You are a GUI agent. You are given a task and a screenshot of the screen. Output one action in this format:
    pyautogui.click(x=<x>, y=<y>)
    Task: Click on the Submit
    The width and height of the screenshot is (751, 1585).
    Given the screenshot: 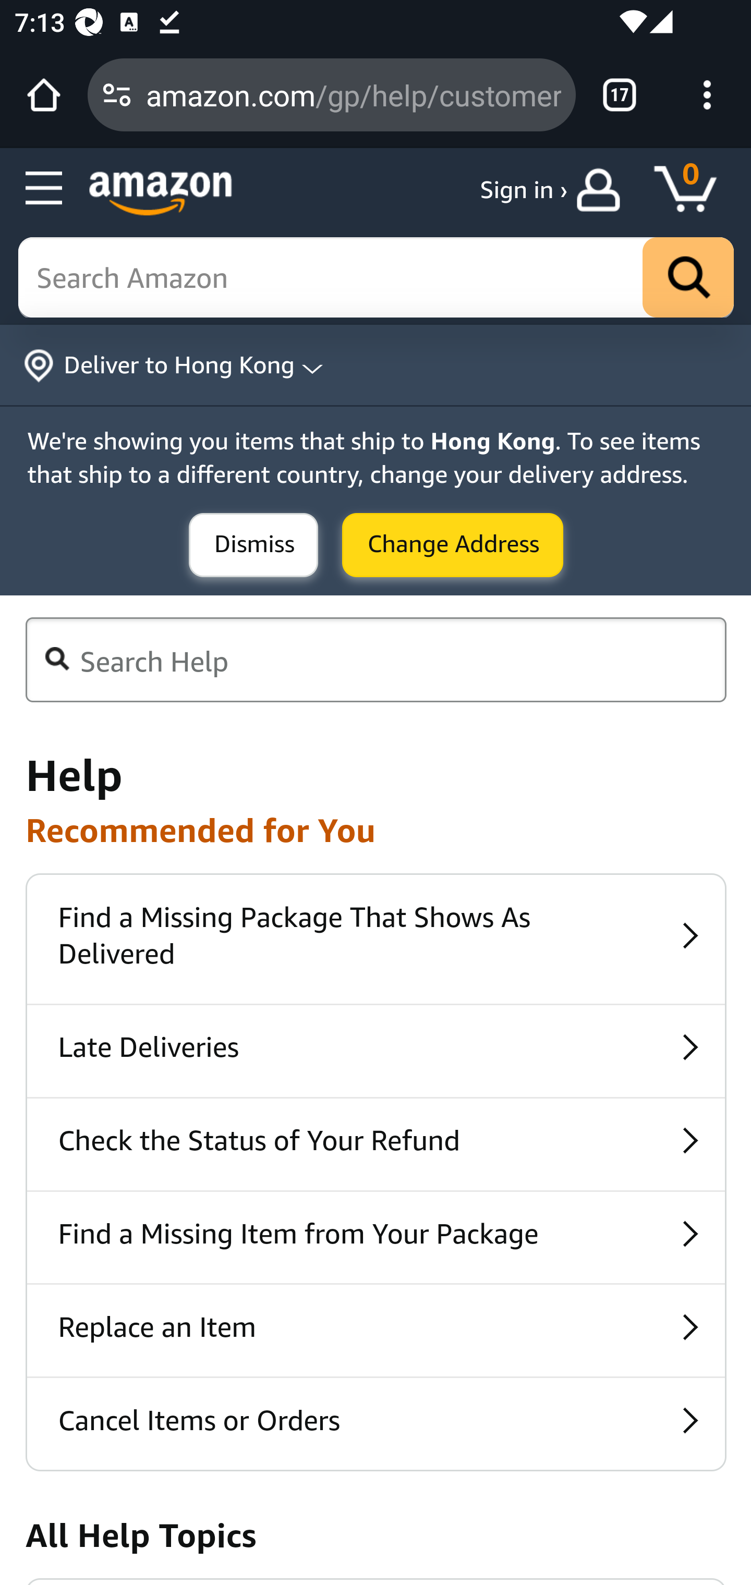 What is the action you would take?
    pyautogui.click(x=453, y=546)
    